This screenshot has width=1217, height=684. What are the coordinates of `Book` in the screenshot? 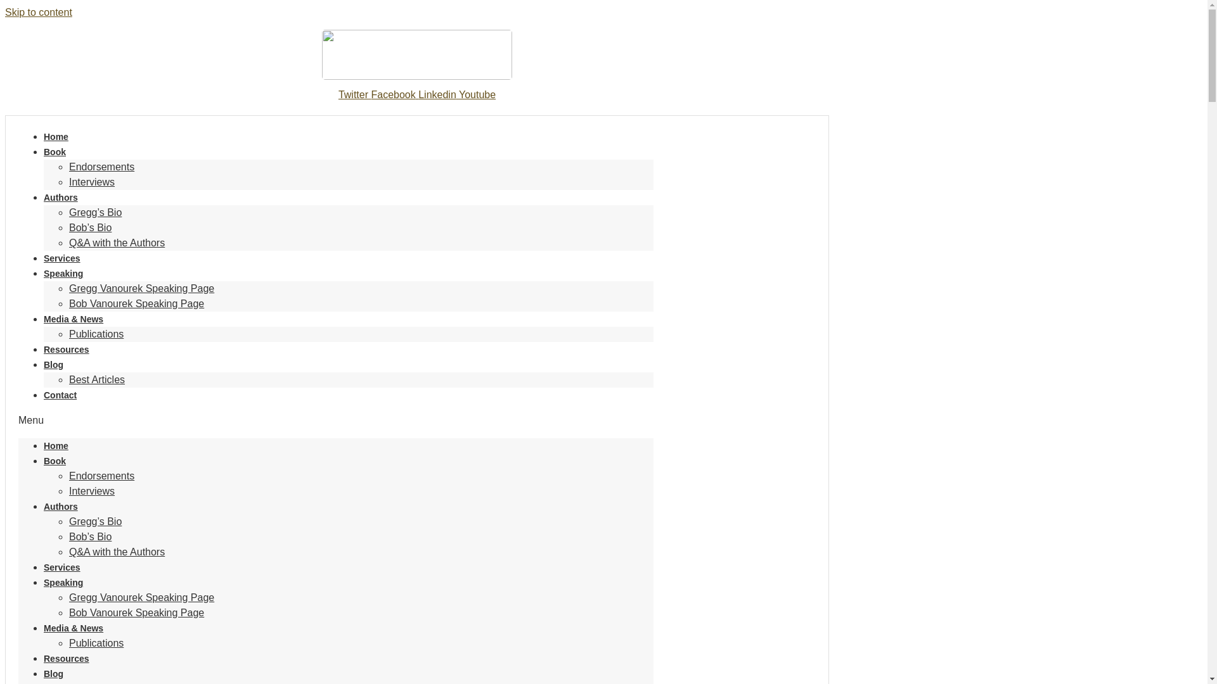 It's located at (55, 461).